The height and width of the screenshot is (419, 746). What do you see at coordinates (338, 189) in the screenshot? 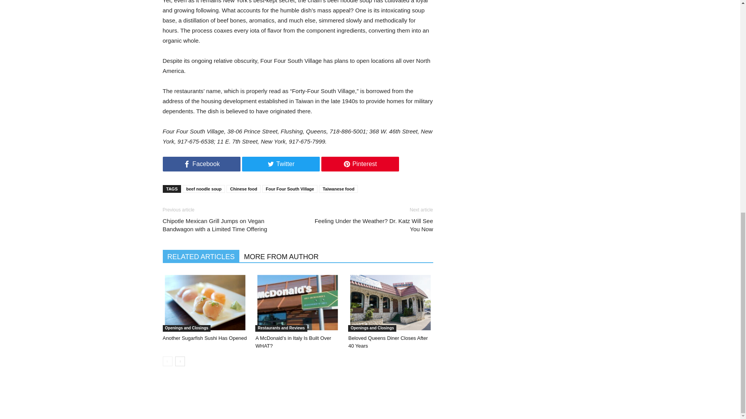
I see `Taiwanese food` at bounding box center [338, 189].